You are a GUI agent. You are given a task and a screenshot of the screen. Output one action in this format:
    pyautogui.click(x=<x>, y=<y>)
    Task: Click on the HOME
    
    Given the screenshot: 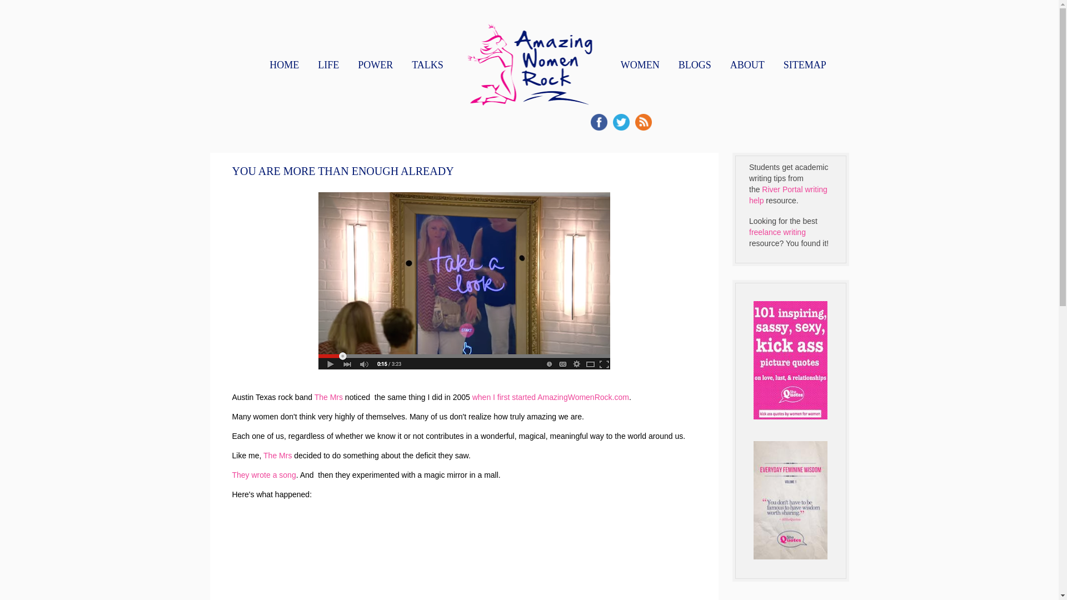 What is the action you would take?
    pyautogui.click(x=283, y=65)
    